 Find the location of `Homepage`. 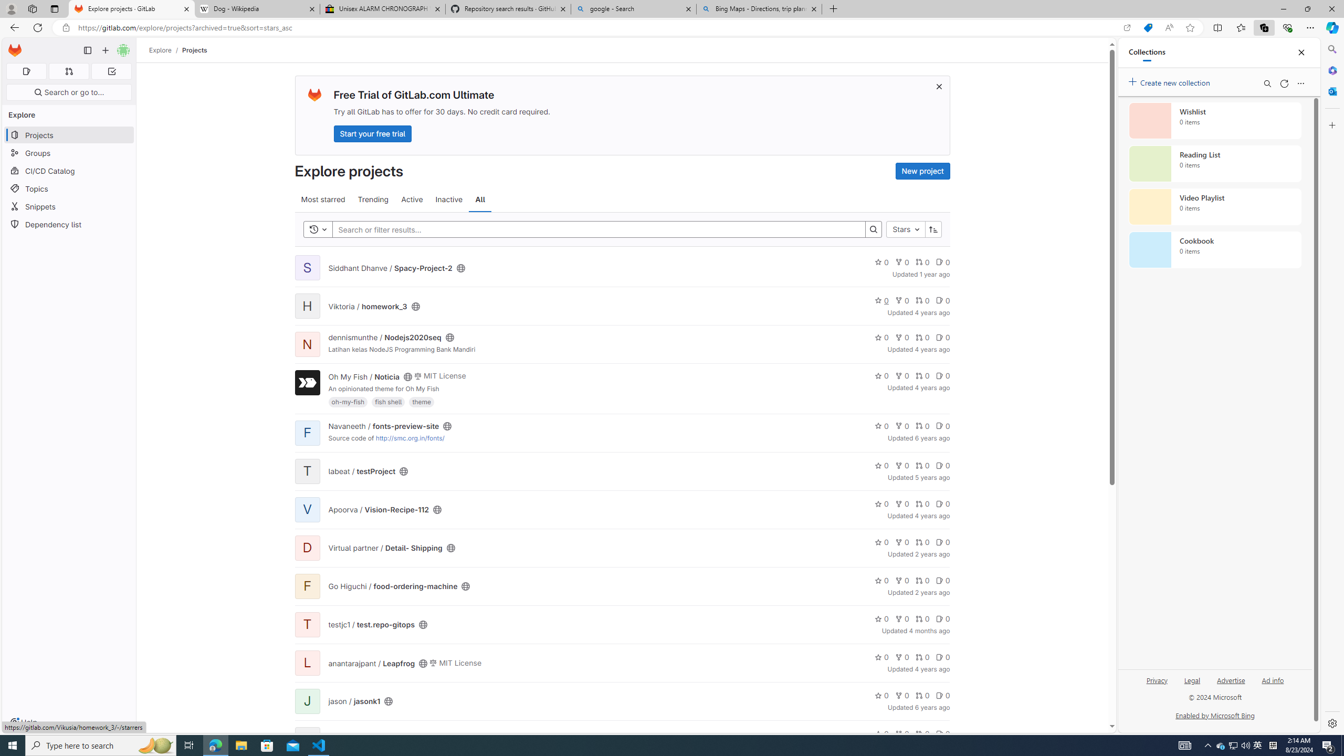

Homepage is located at coordinates (15, 50).